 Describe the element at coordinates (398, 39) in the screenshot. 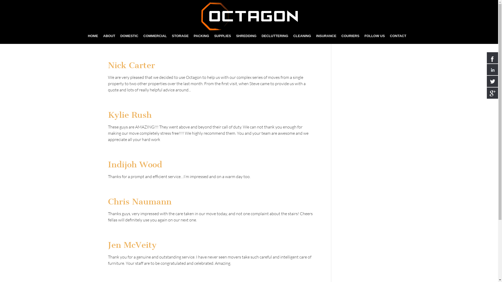

I see `CONTACT` at that location.